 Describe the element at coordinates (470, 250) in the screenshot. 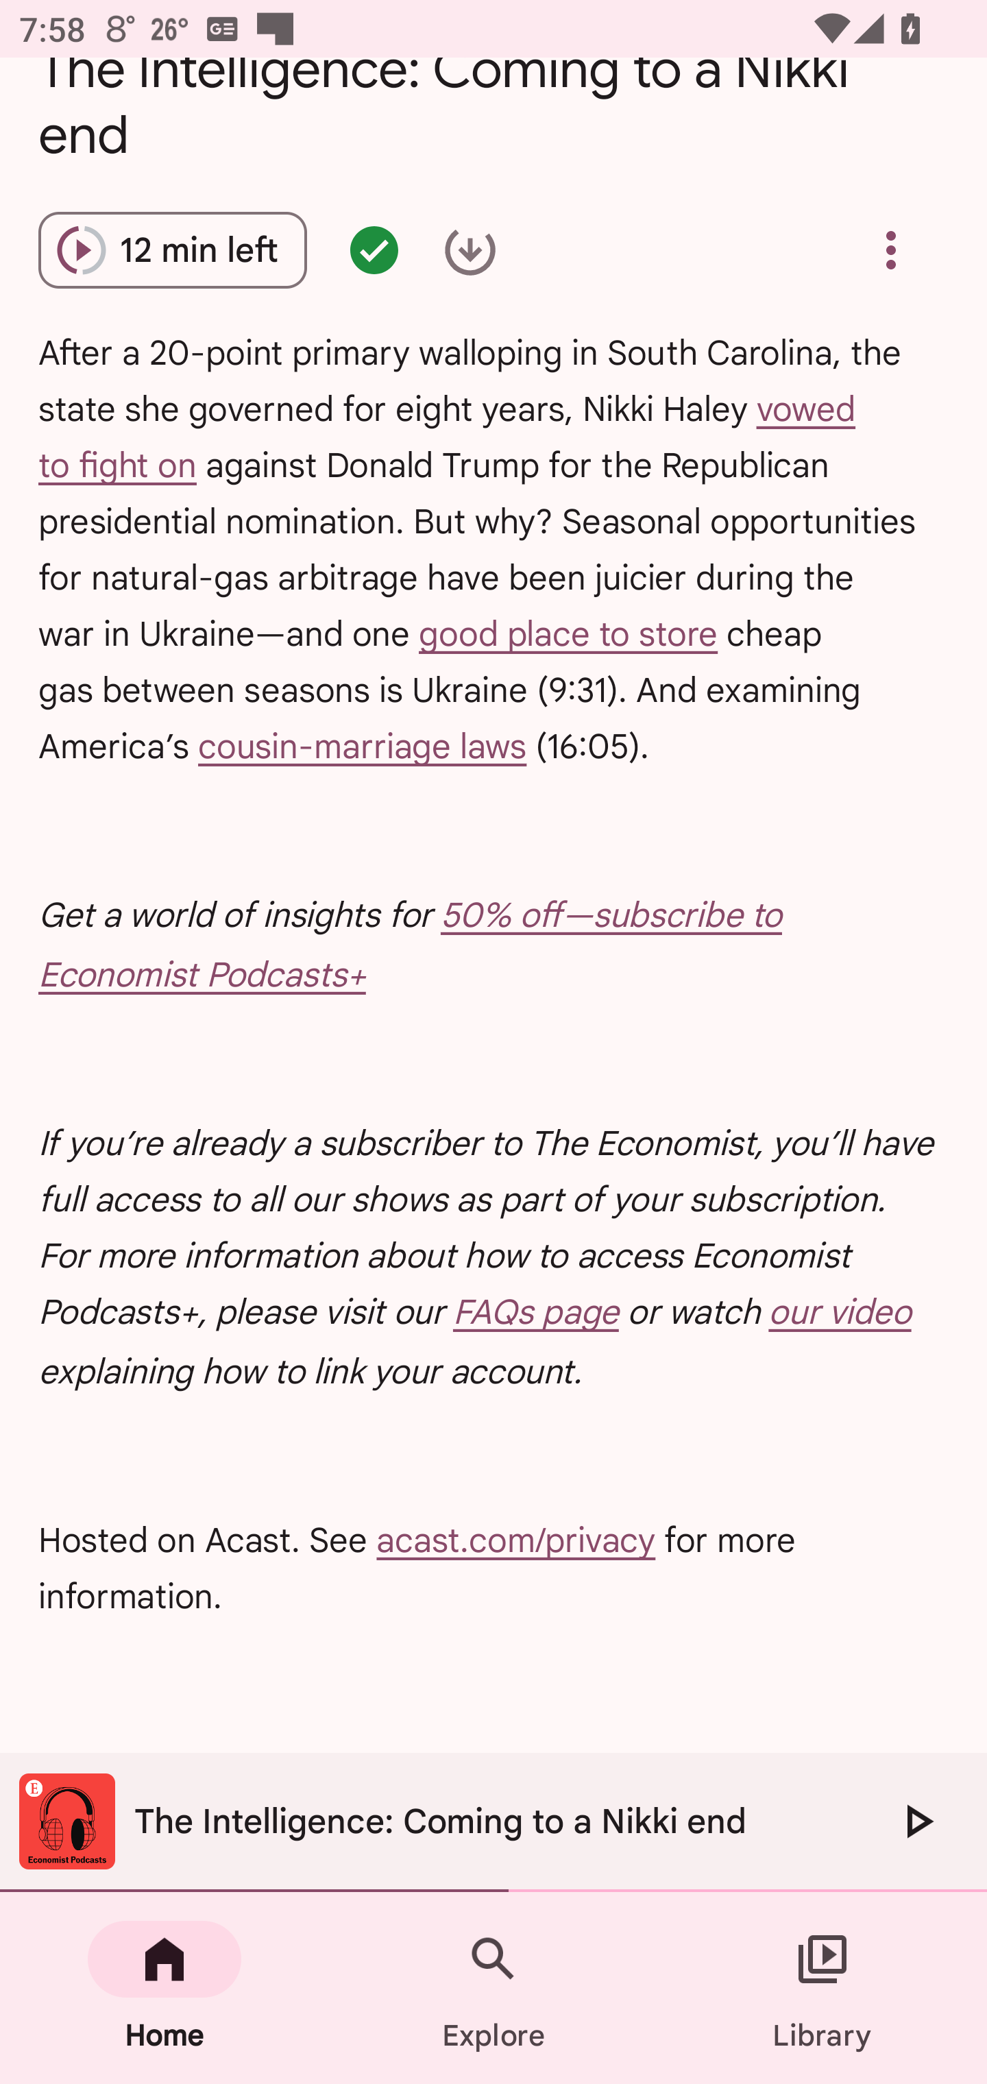

I see `Queued to download - double tap for options` at that location.